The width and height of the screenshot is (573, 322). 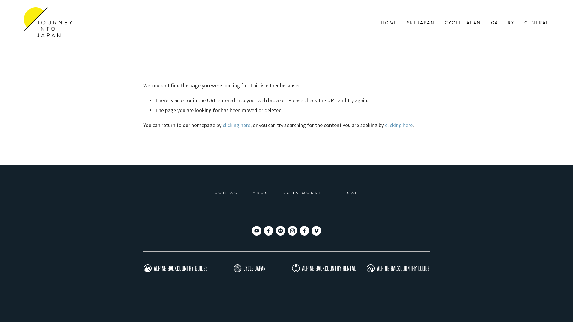 What do you see at coordinates (463, 22) in the screenshot?
I see `CYCLE JAPAN` at bounding box center [463, 22].